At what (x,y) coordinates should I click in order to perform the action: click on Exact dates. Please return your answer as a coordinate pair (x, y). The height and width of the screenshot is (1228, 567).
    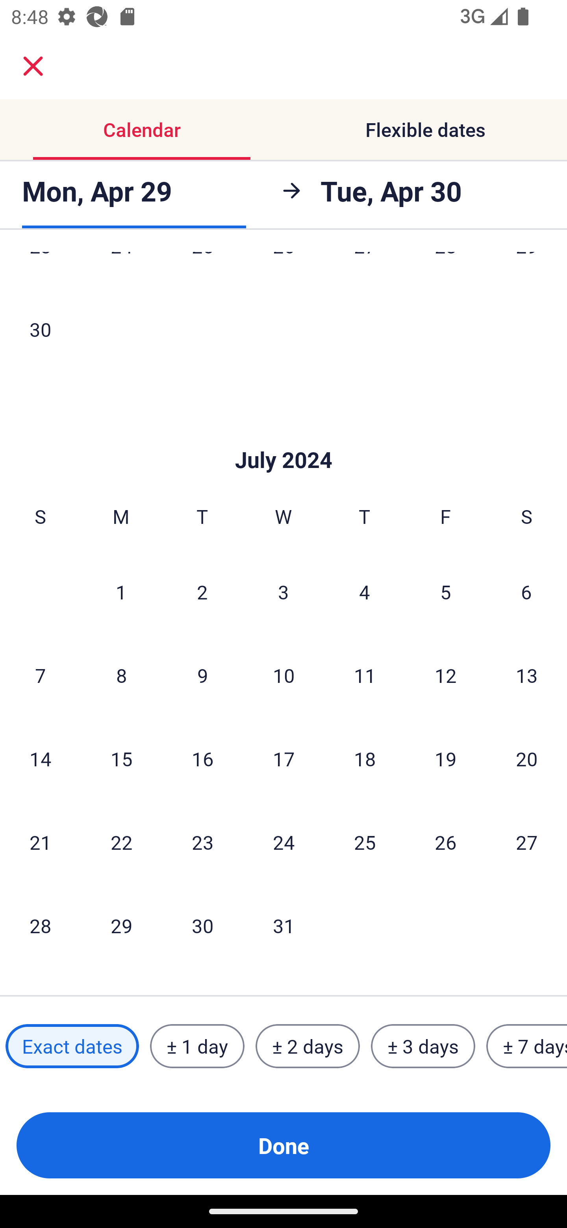
    Looking at the image, I should click on (72, 1046).